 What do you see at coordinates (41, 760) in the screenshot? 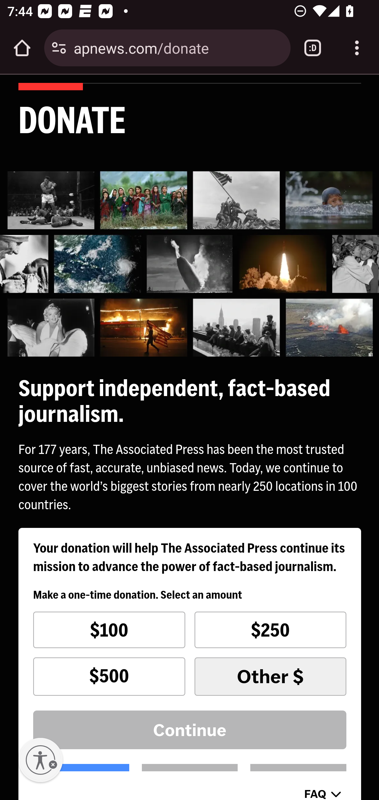
I see `Enable accessibility` at bounding box center [41, 760].